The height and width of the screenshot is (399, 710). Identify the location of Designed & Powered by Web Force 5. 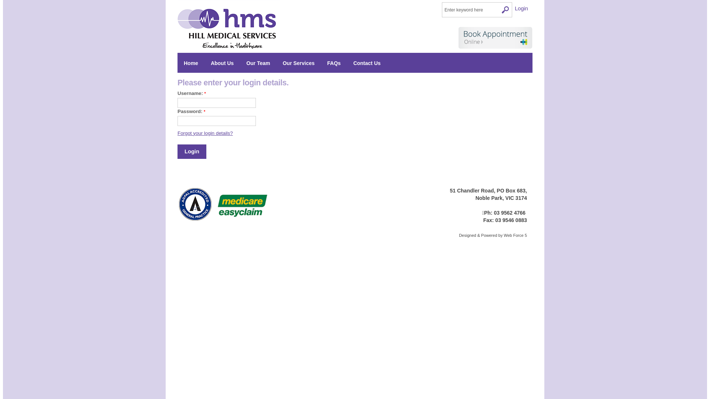
(493, 235).